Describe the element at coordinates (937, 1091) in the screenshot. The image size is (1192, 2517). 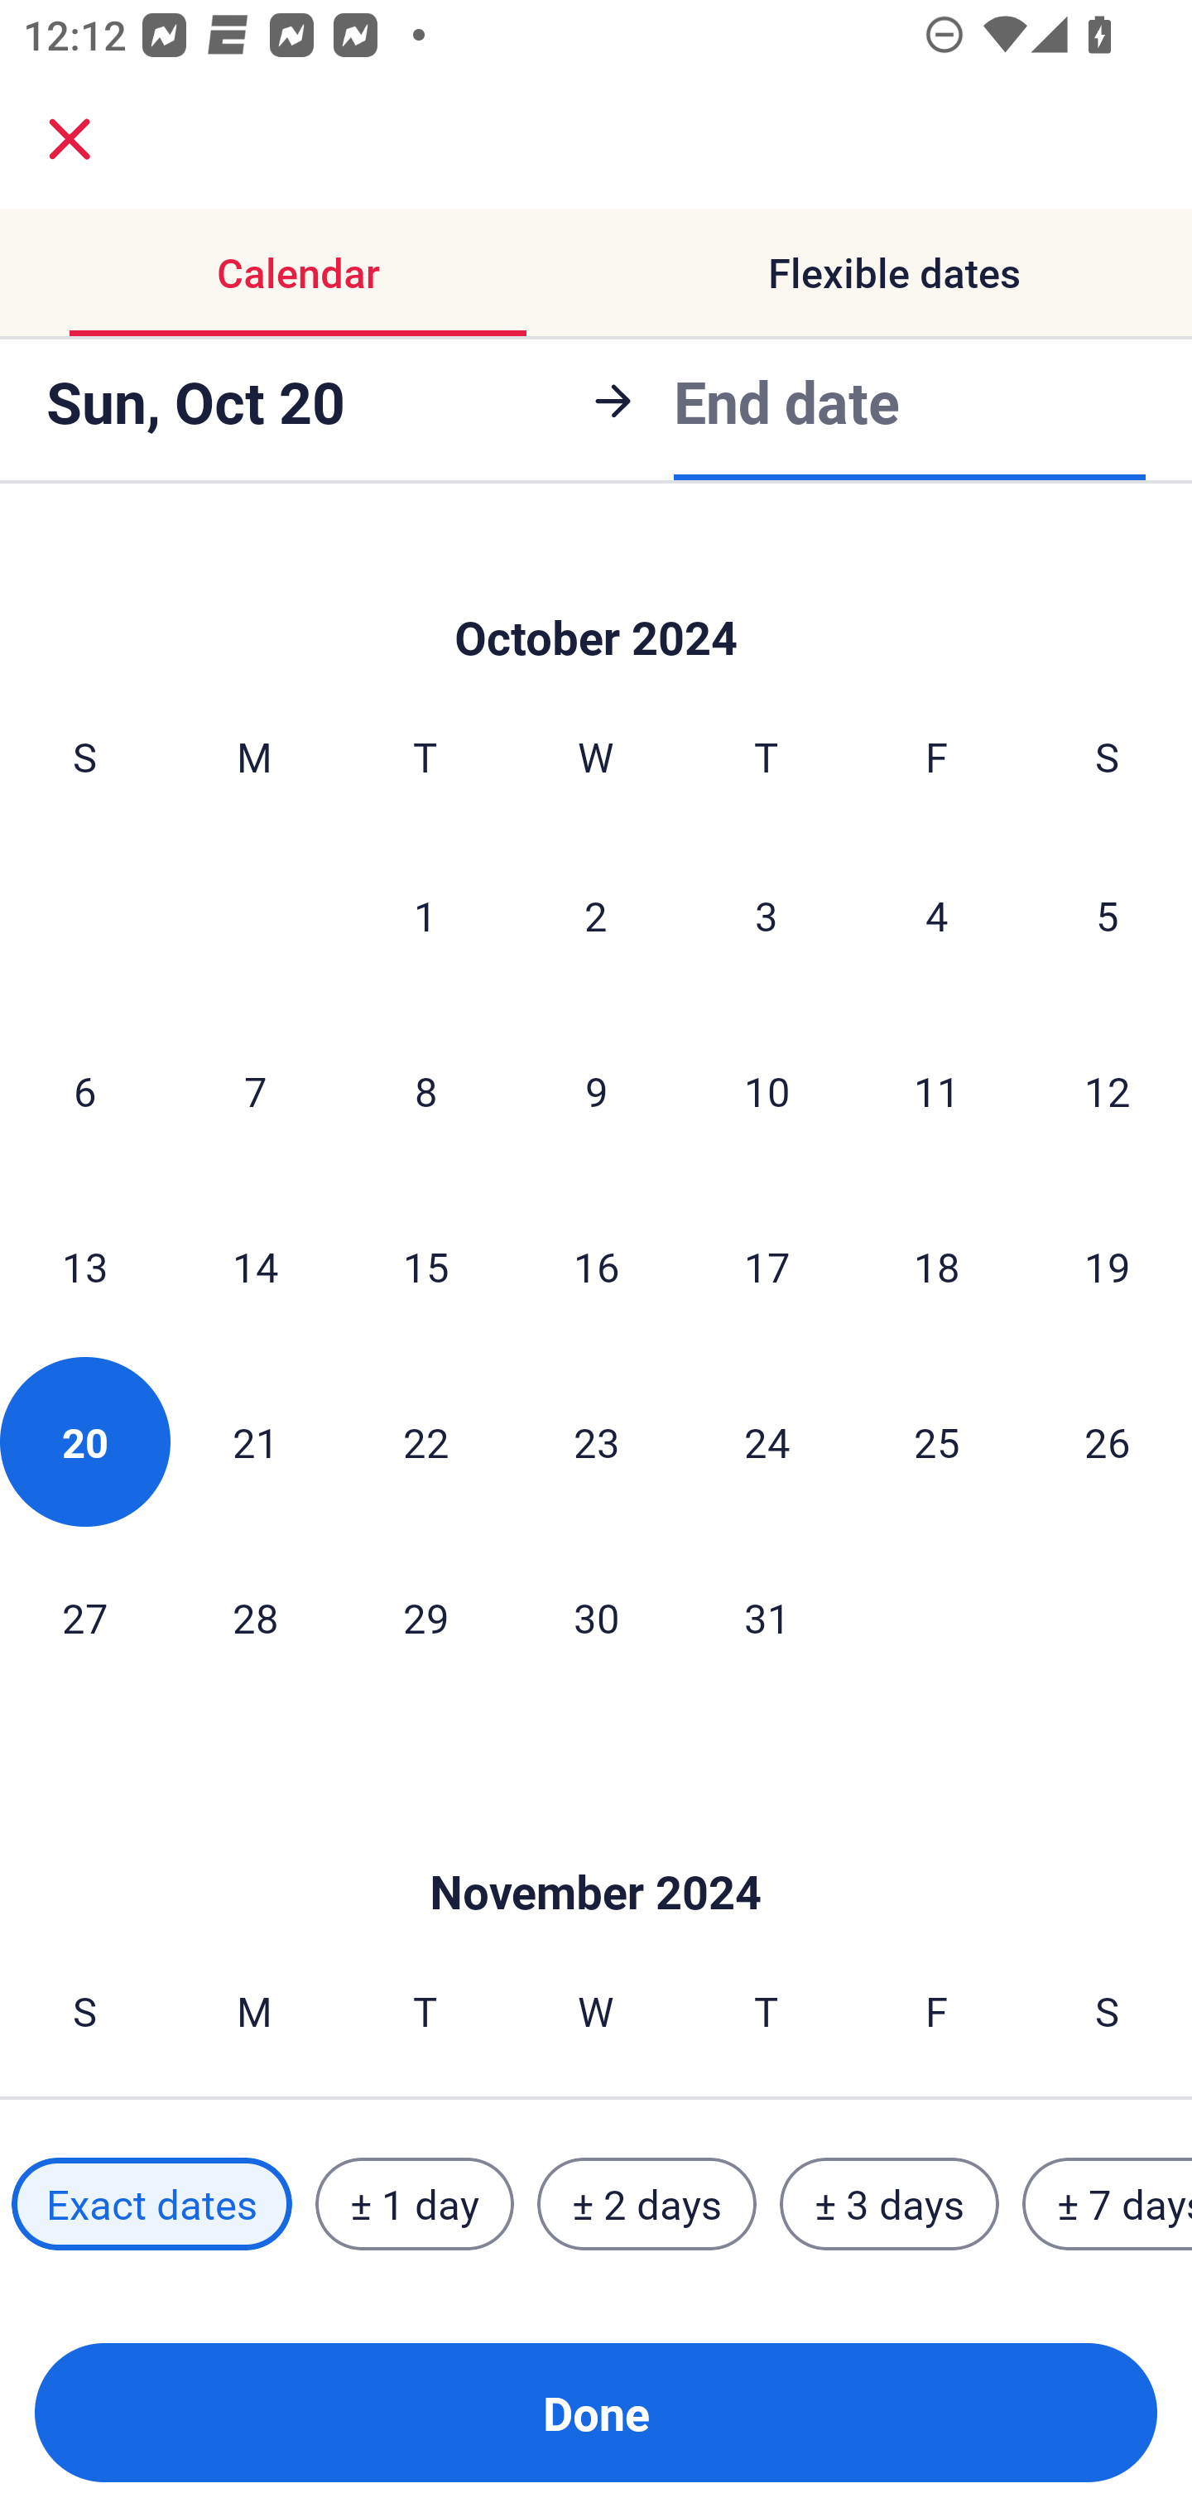
I see `11 Friday, October 11, 2024` at that location.